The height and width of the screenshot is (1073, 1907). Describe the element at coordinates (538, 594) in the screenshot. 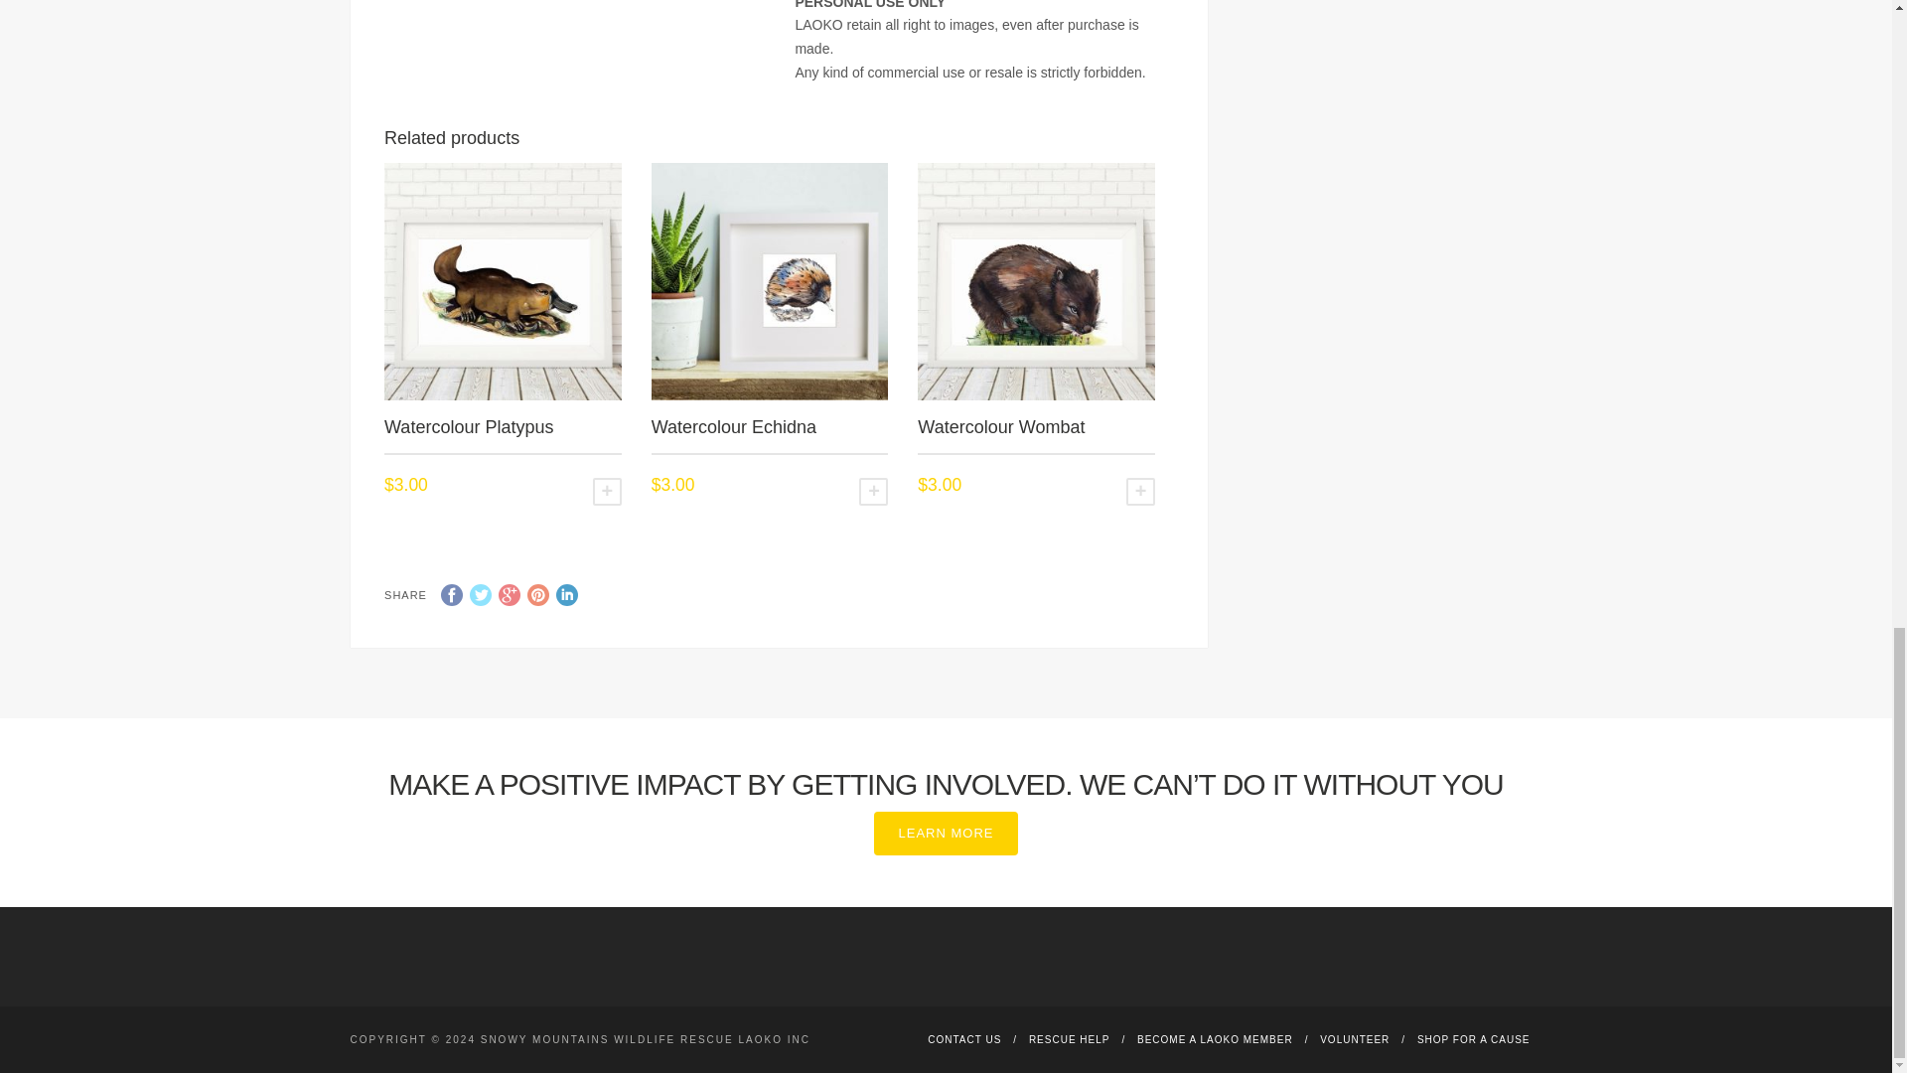

I see `Pinterest` at that location.